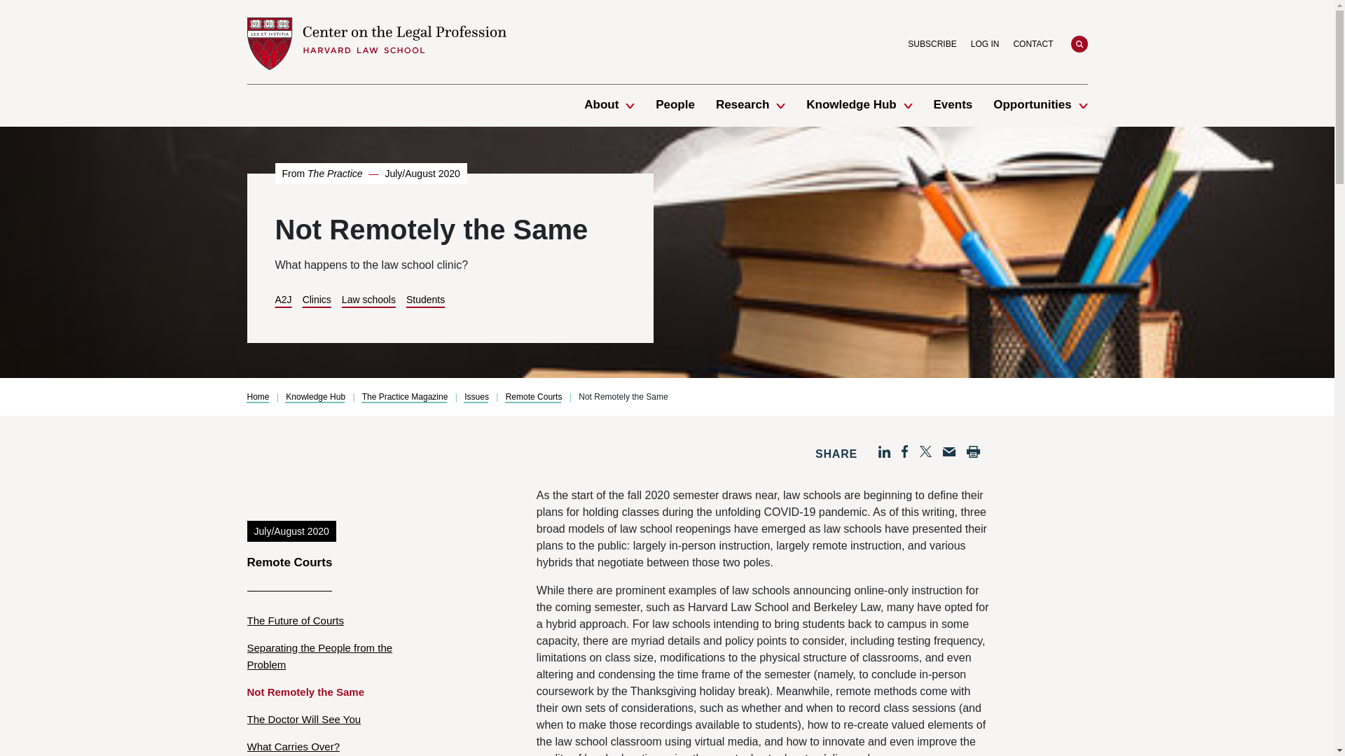 This screenshot has width=1345, height=756. I want to click on People, so click(675, 105).